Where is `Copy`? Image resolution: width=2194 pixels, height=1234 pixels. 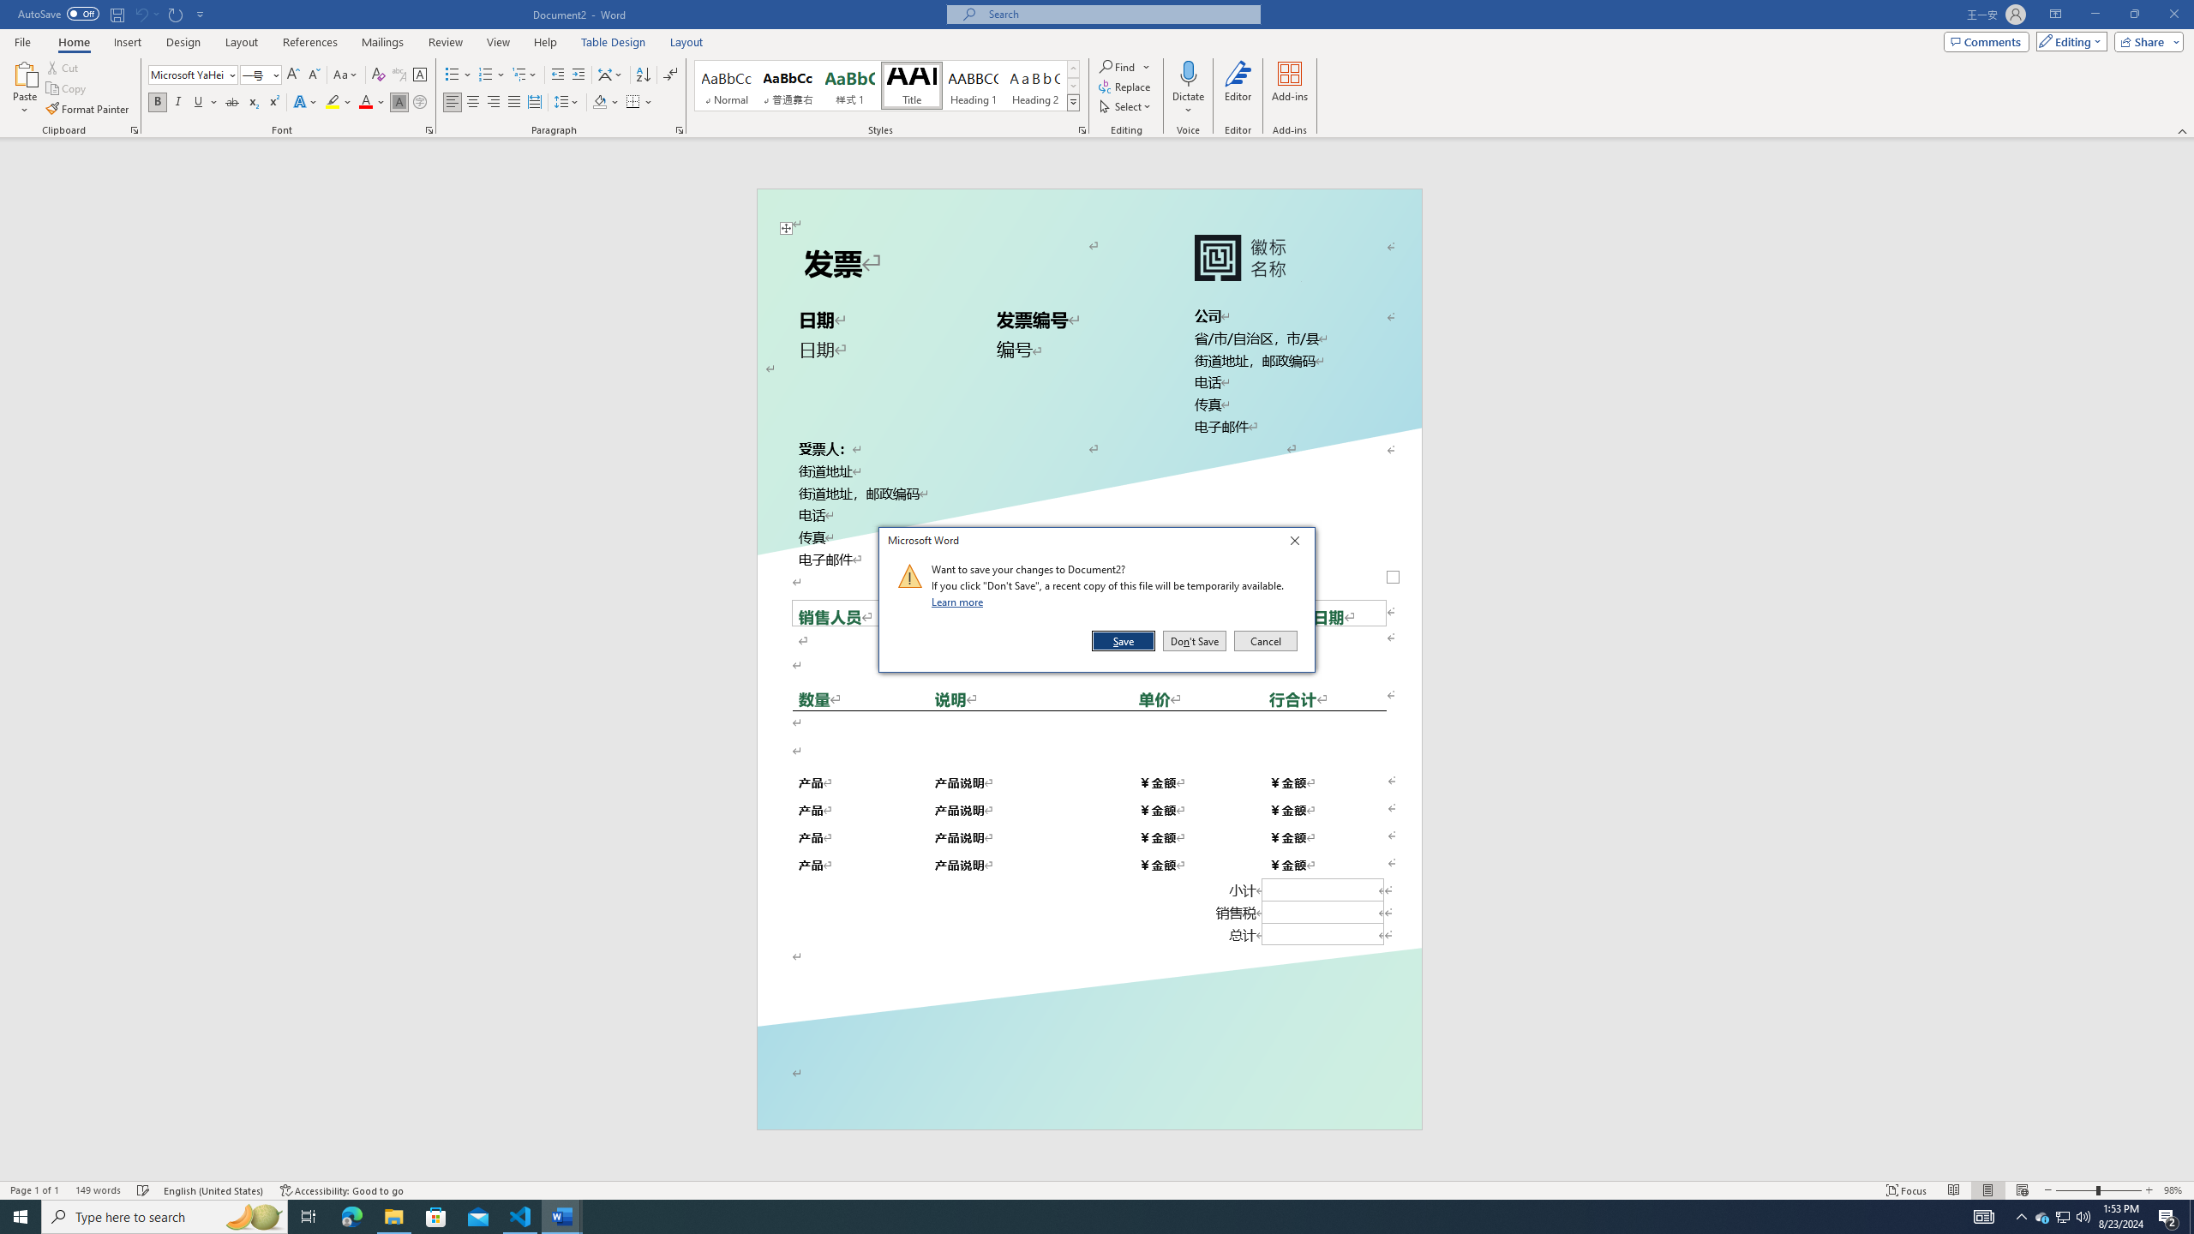
Copy is located at coordinates (1035, 86).